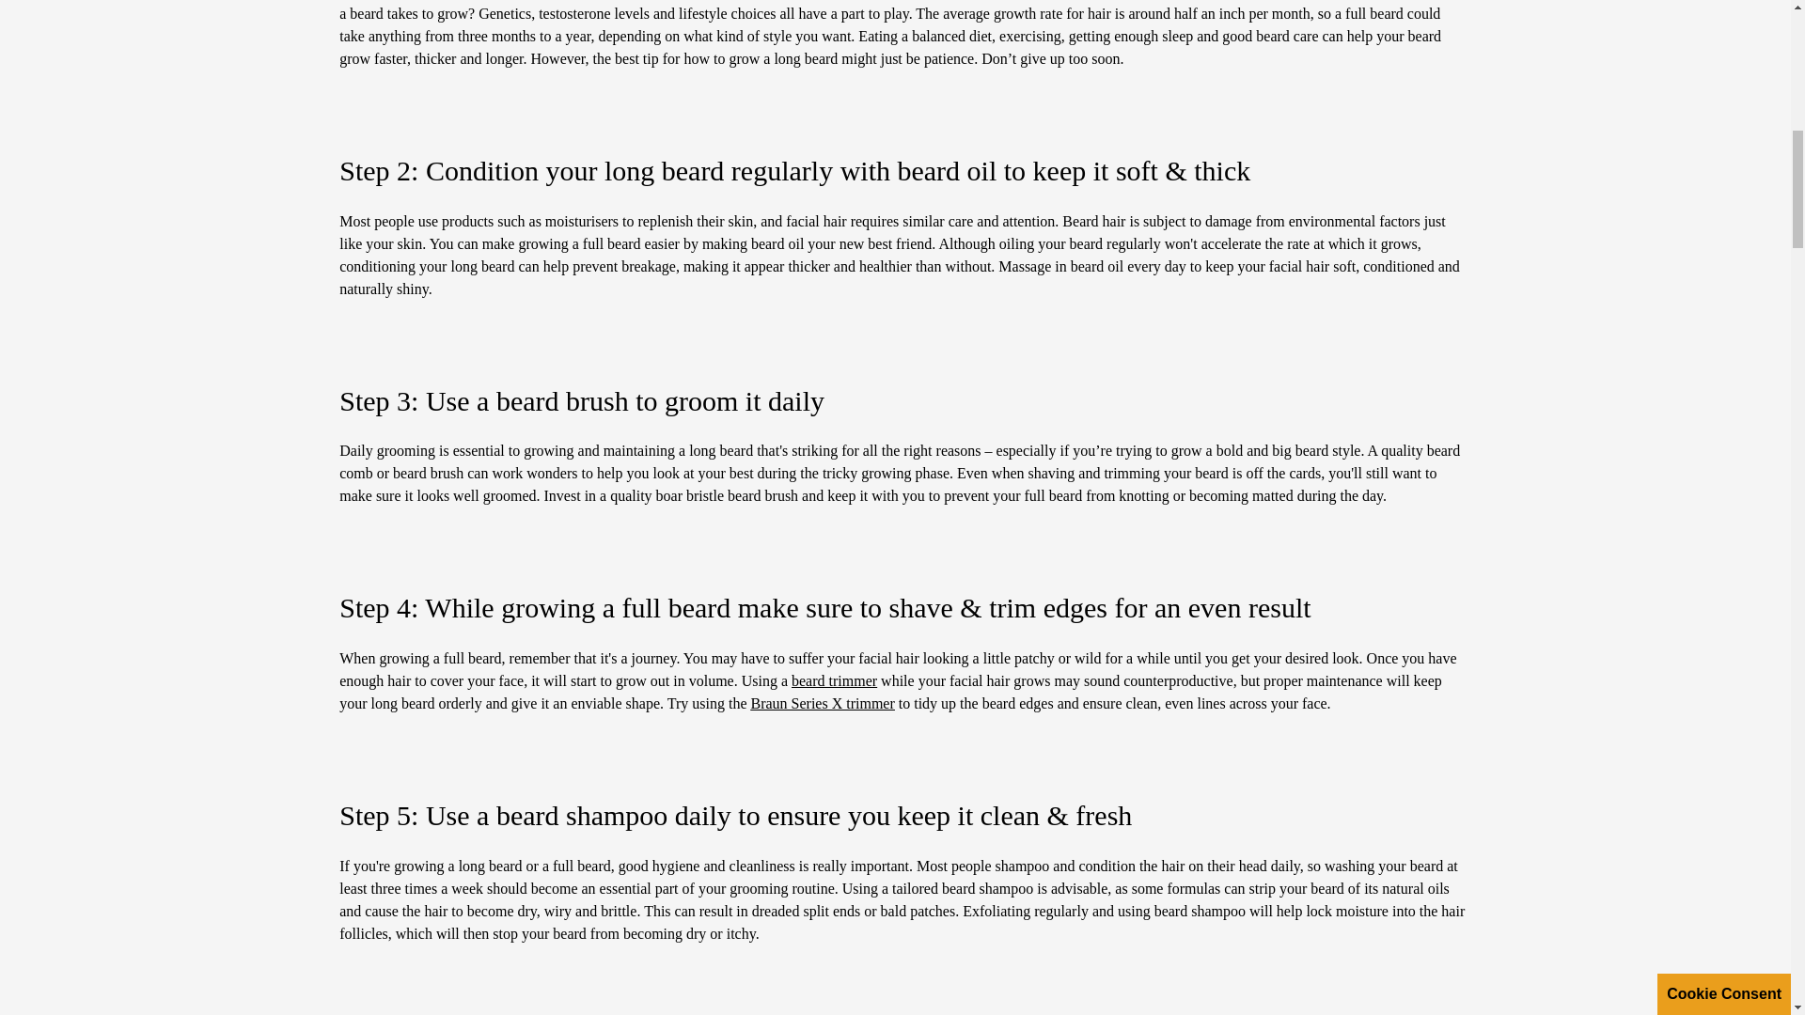 This screenshot has width=1805, height=1015. Describe the element at coordinates (835, 680) in the screenshot. I see `Beard Trimmers` at that location.